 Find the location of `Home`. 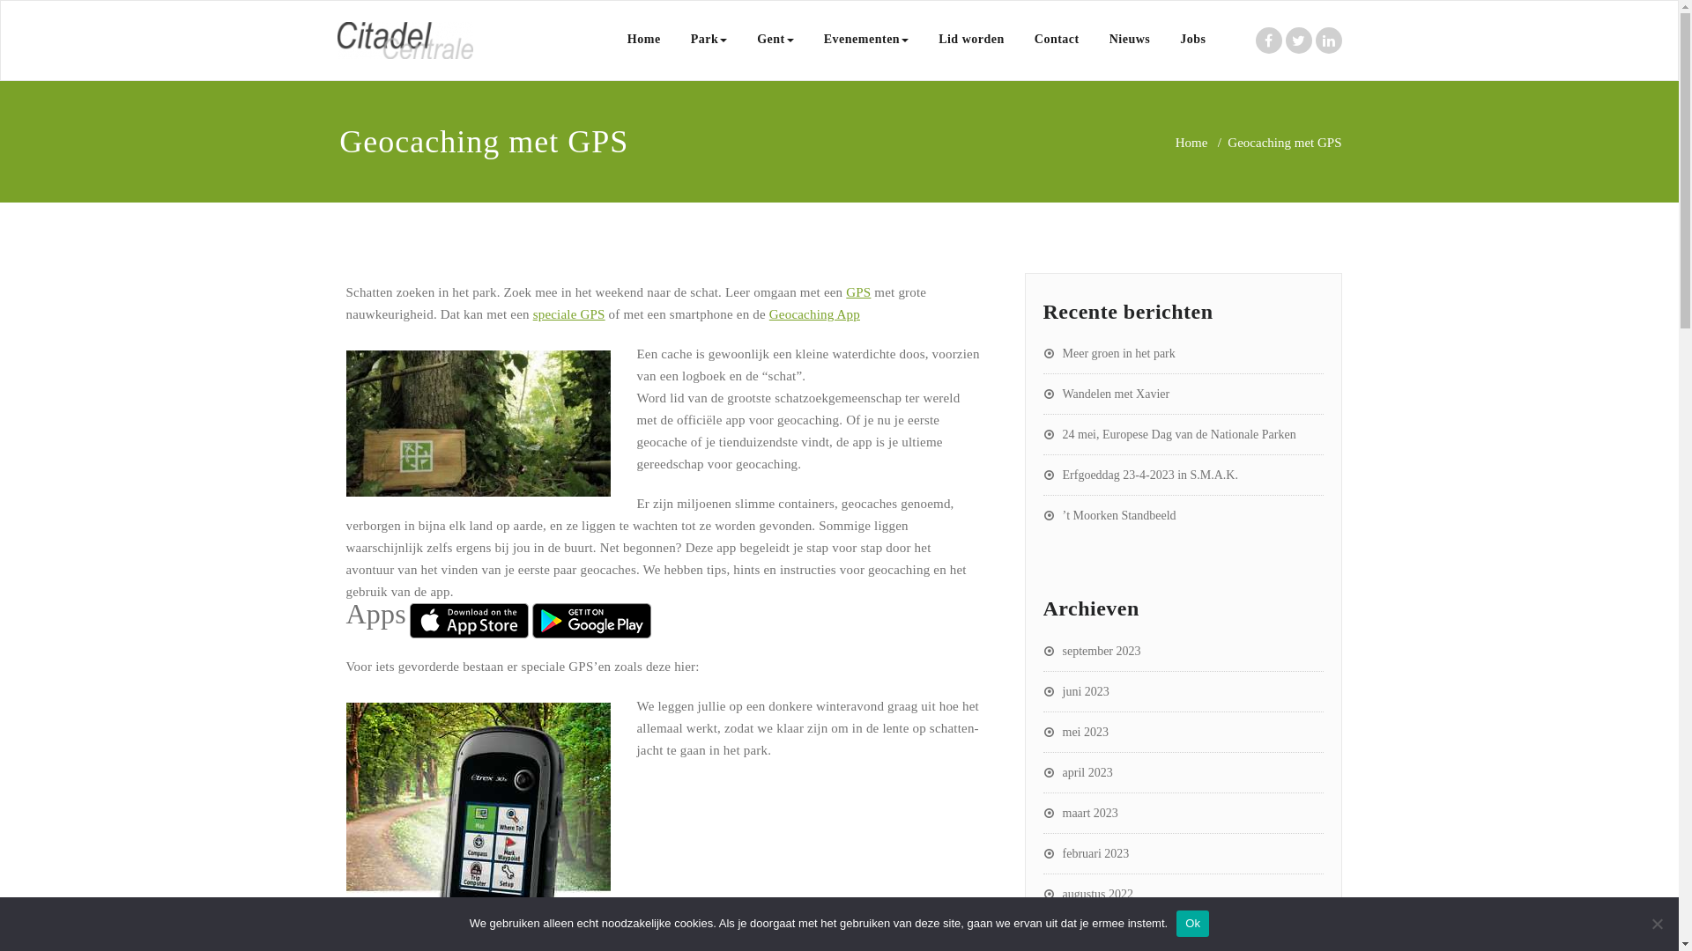

Home is located at coordinates (1191, 143).